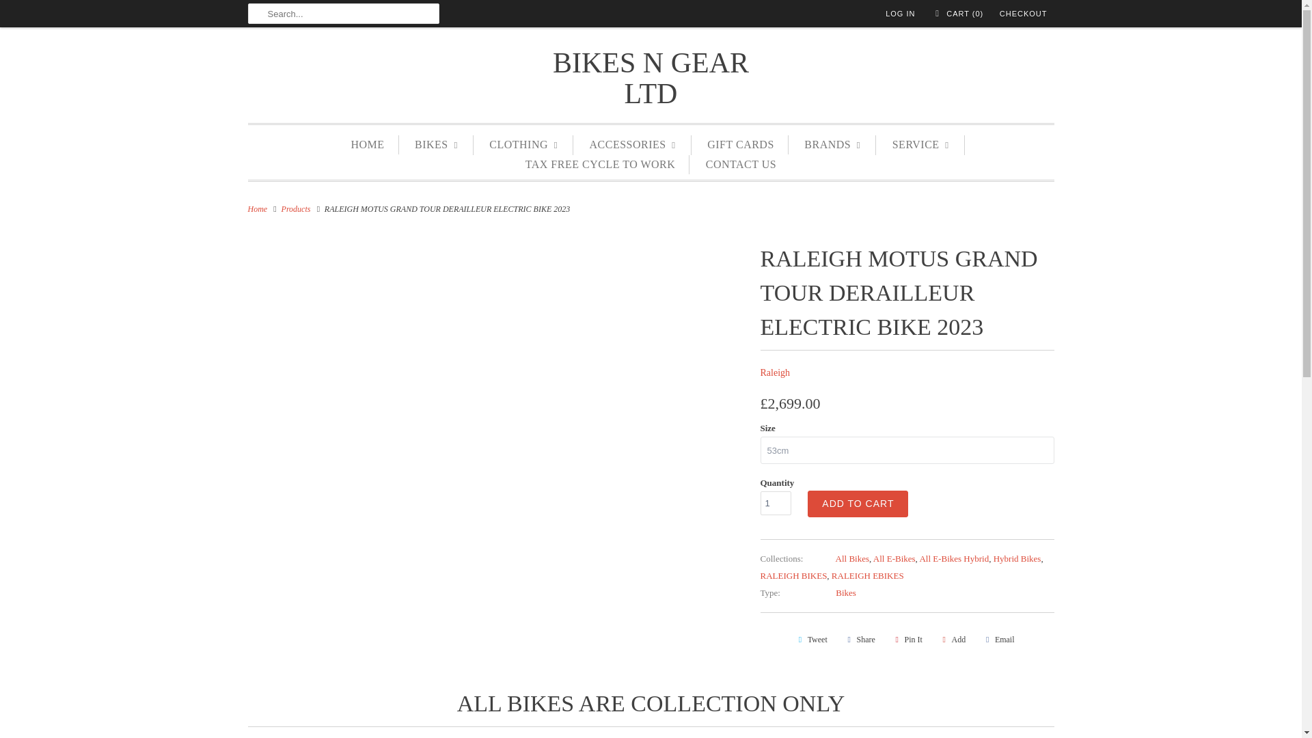  I want to click on Raleigh, so click(774, 372).